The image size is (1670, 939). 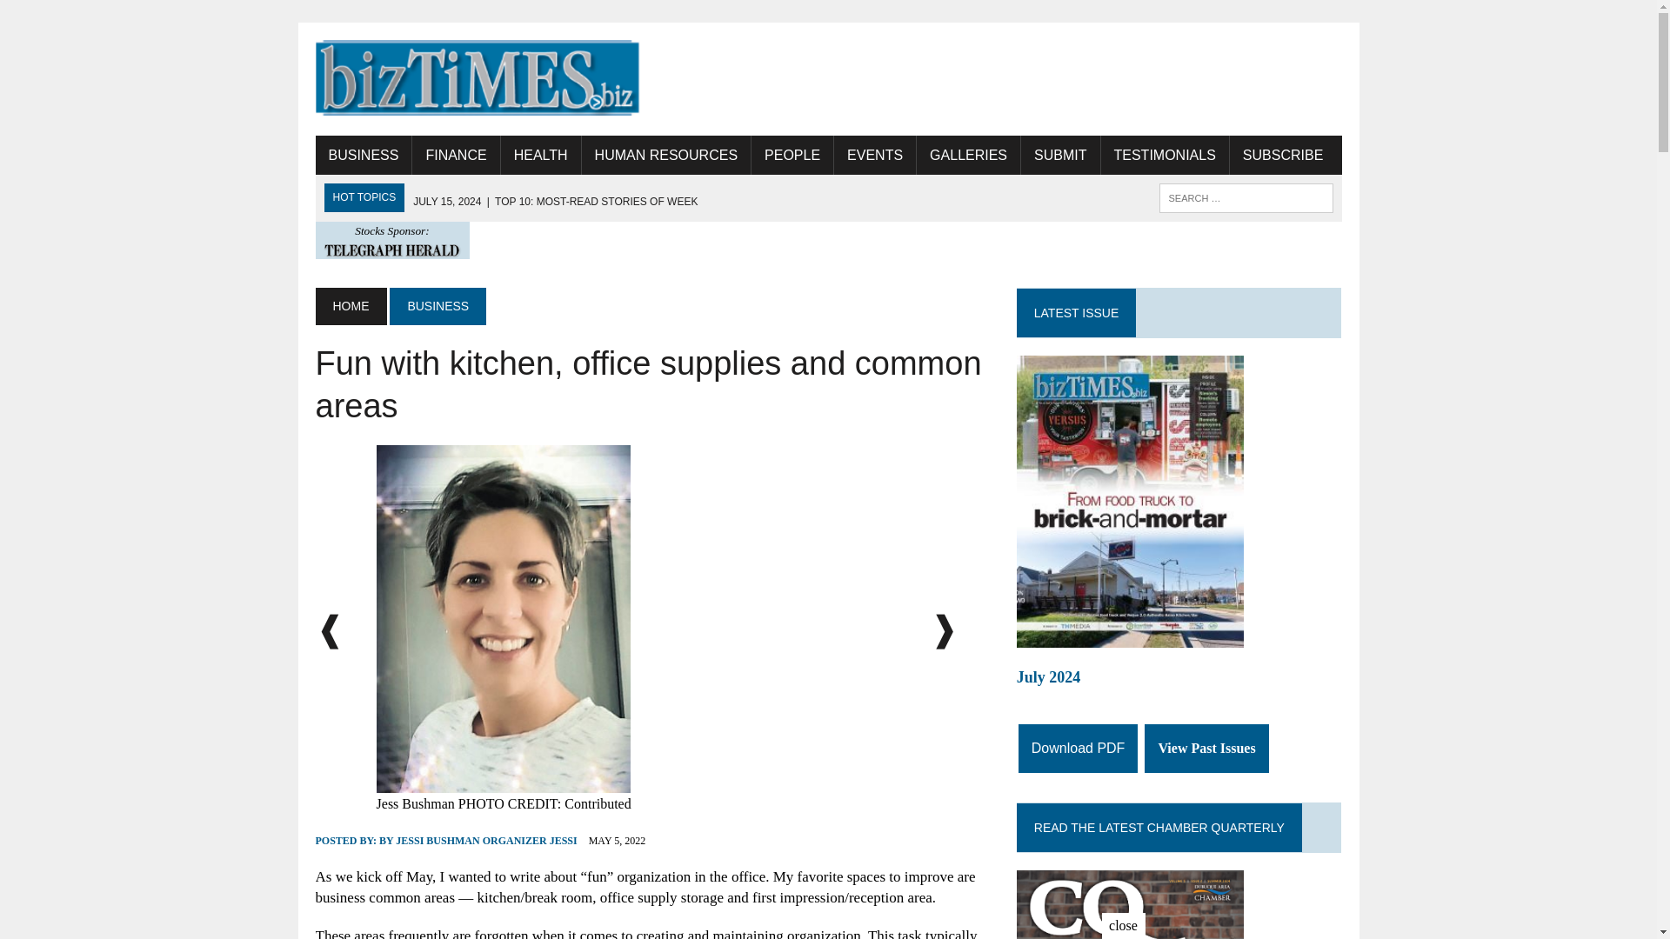 I want to click on SUBMIT, so click(x=1059, y=155).